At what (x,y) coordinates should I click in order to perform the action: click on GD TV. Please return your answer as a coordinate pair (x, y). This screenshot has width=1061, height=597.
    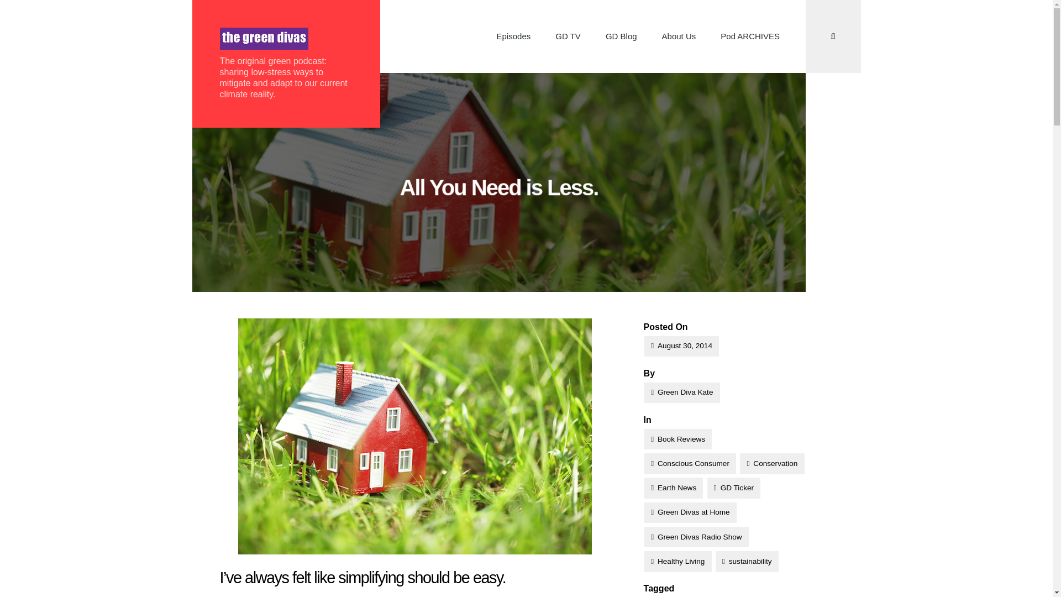
    Looking at the image, I should click on (568, 36).